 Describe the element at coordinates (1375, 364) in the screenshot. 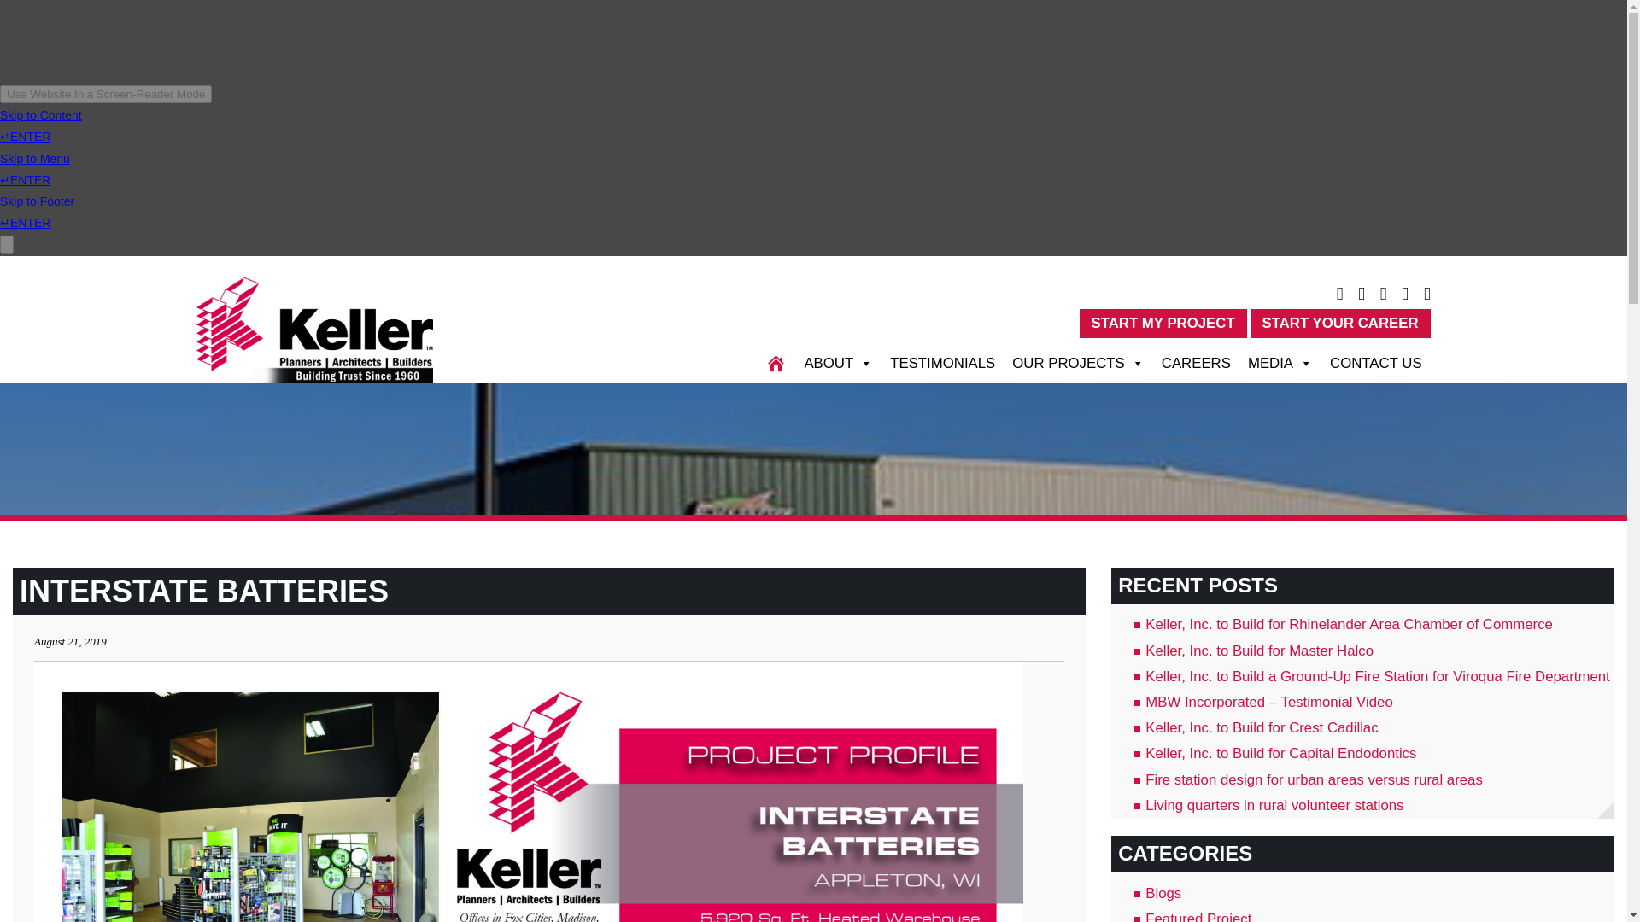

I see `CONTACT US` at that location.